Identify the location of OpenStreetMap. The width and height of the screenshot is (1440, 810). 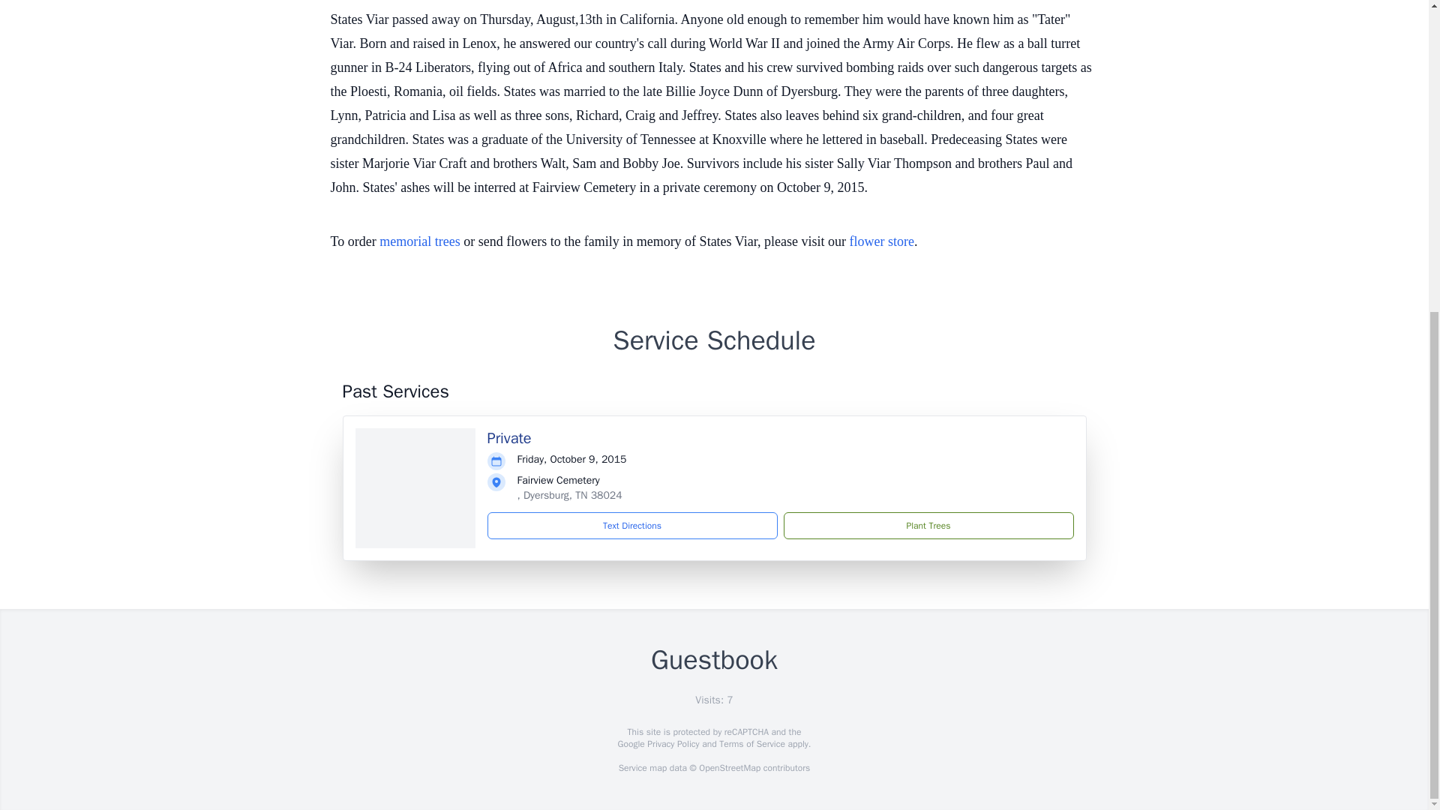
(729, 768).